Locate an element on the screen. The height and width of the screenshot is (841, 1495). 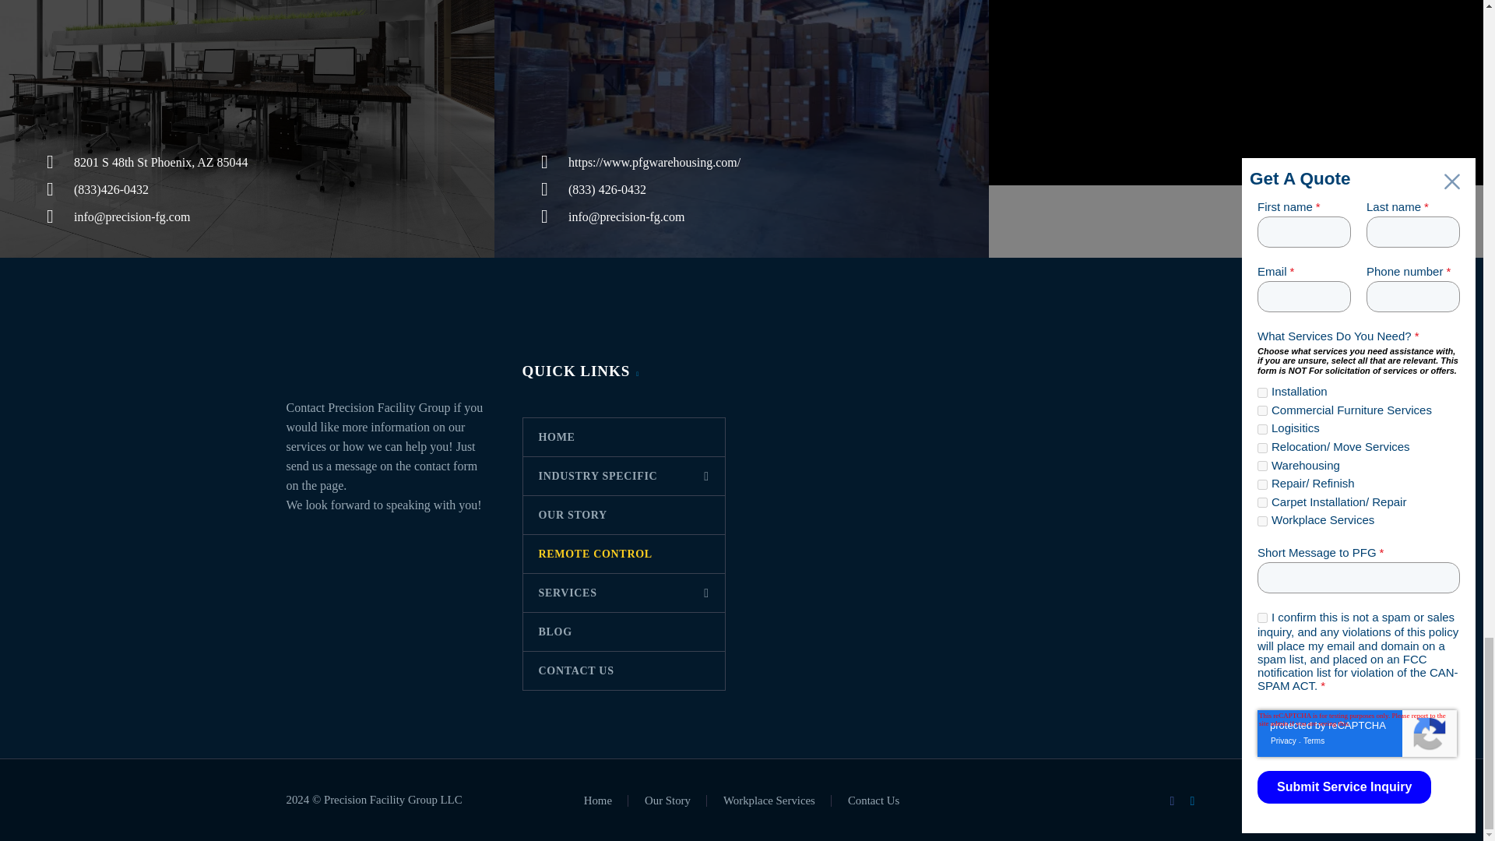
Facebook is located at coordinates (1173, 801).